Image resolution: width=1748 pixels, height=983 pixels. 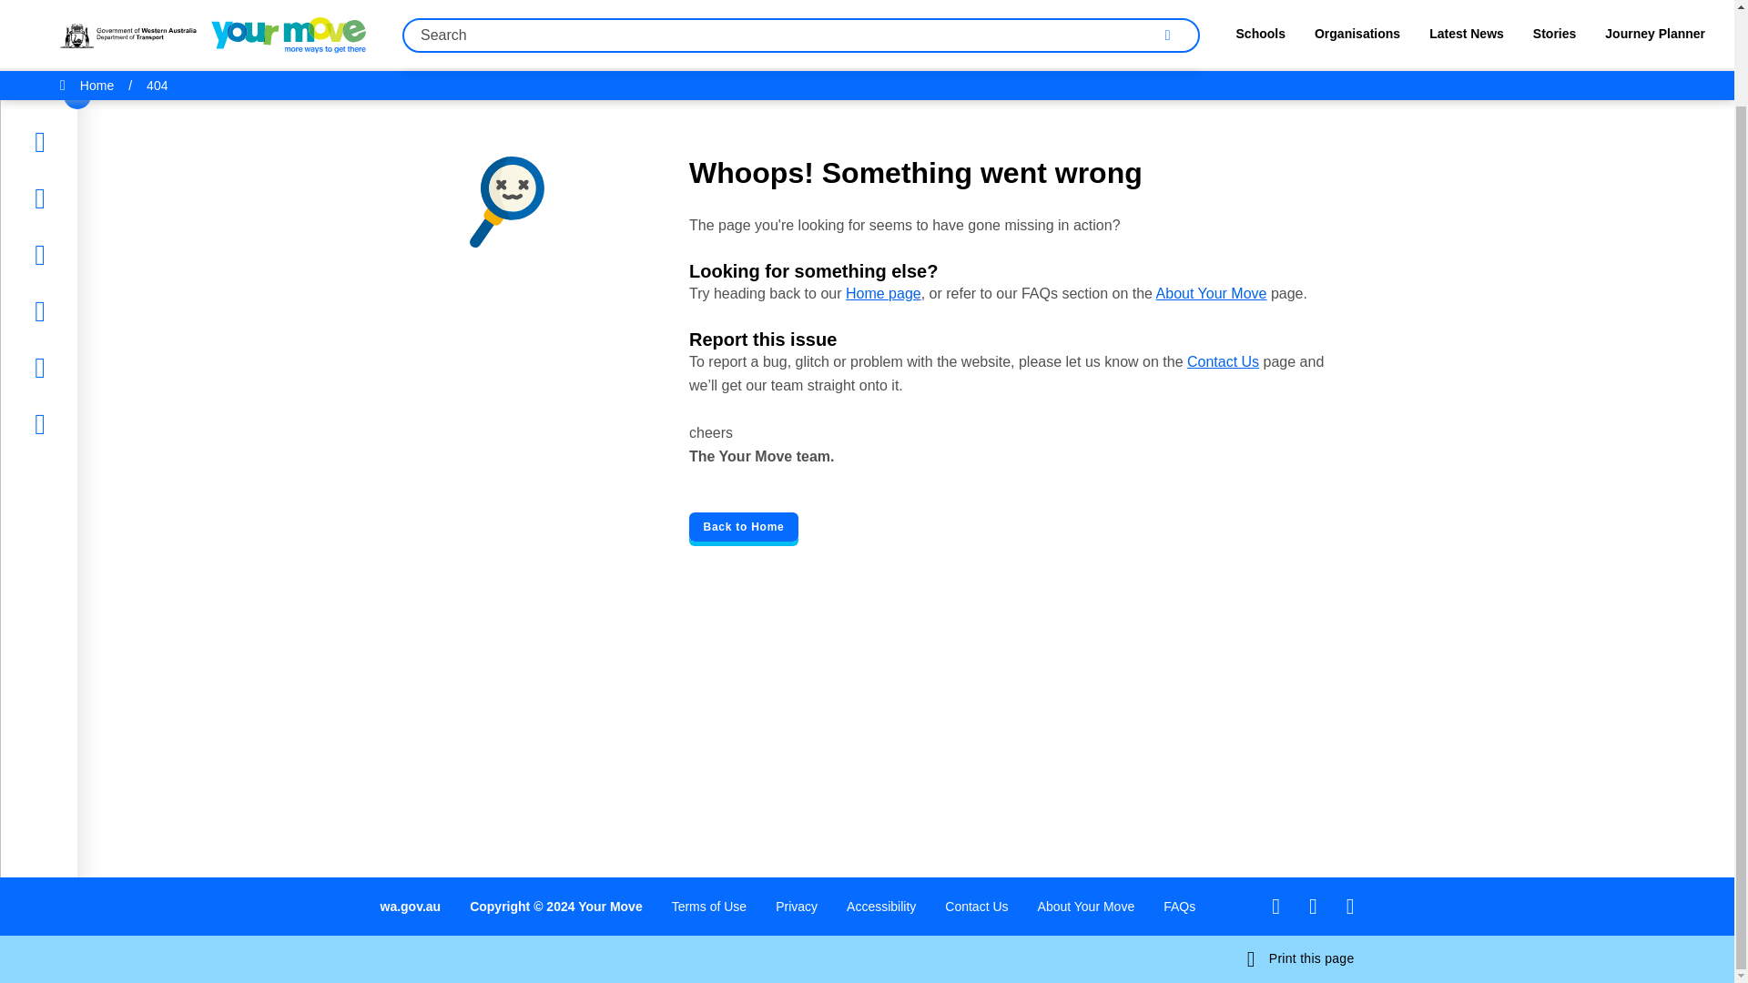 I want to click on About Your Move, so click(x=1086, y=906).